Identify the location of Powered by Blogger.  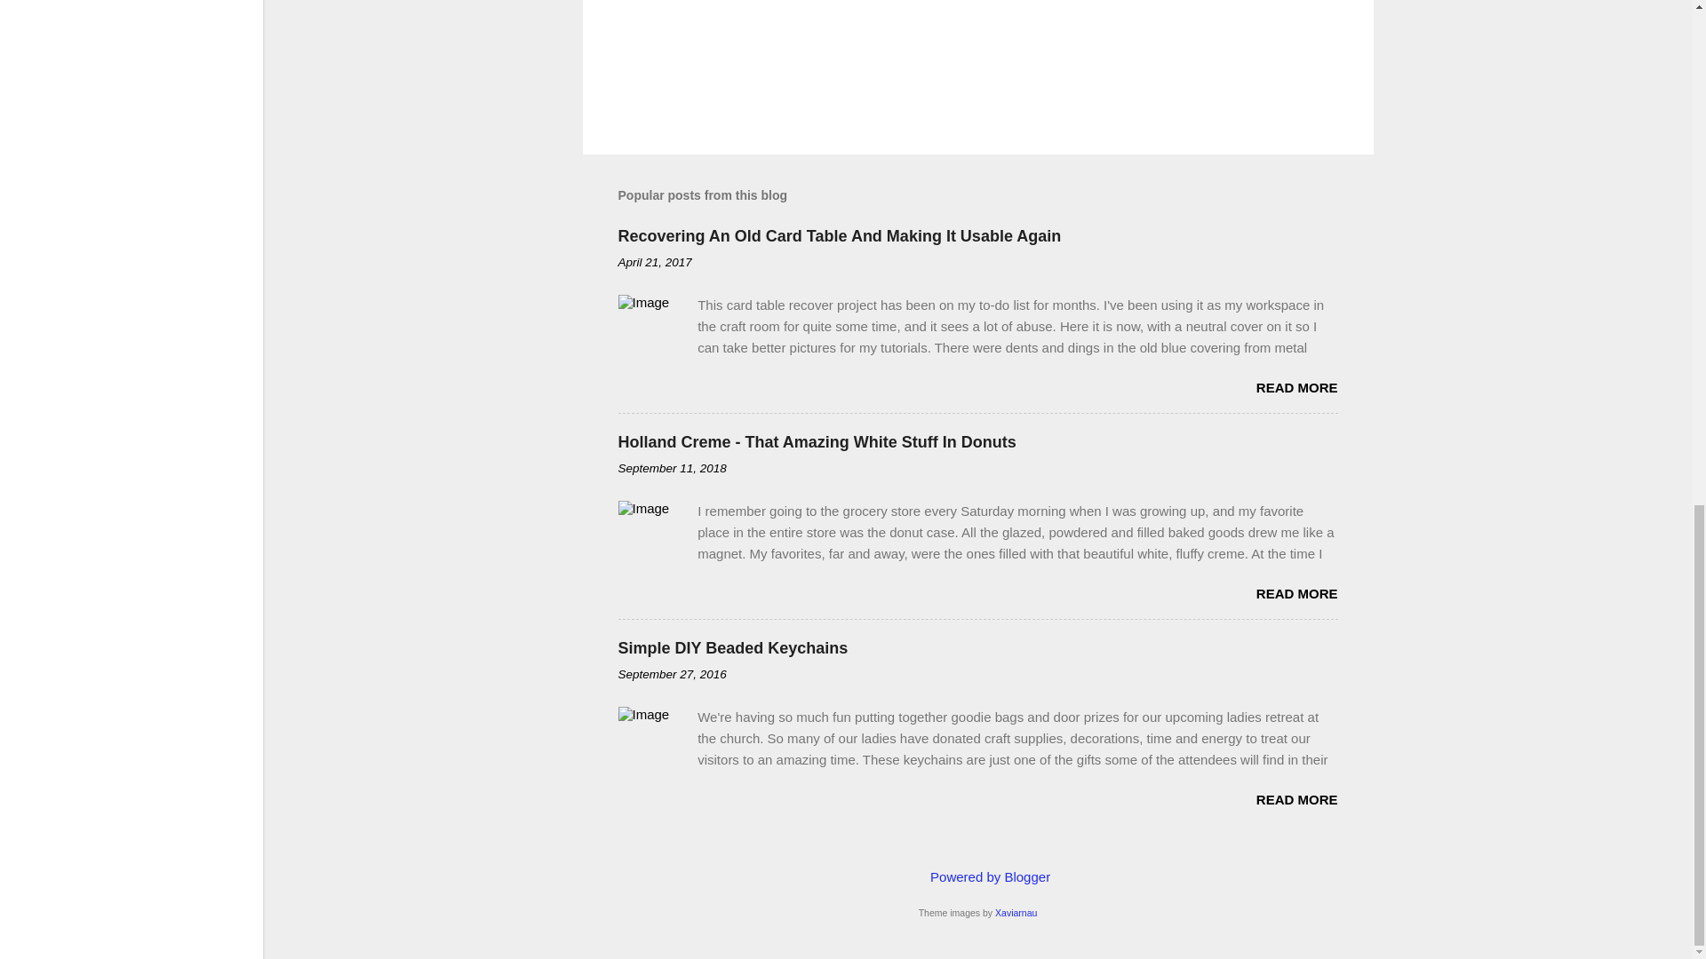
(977, 876).